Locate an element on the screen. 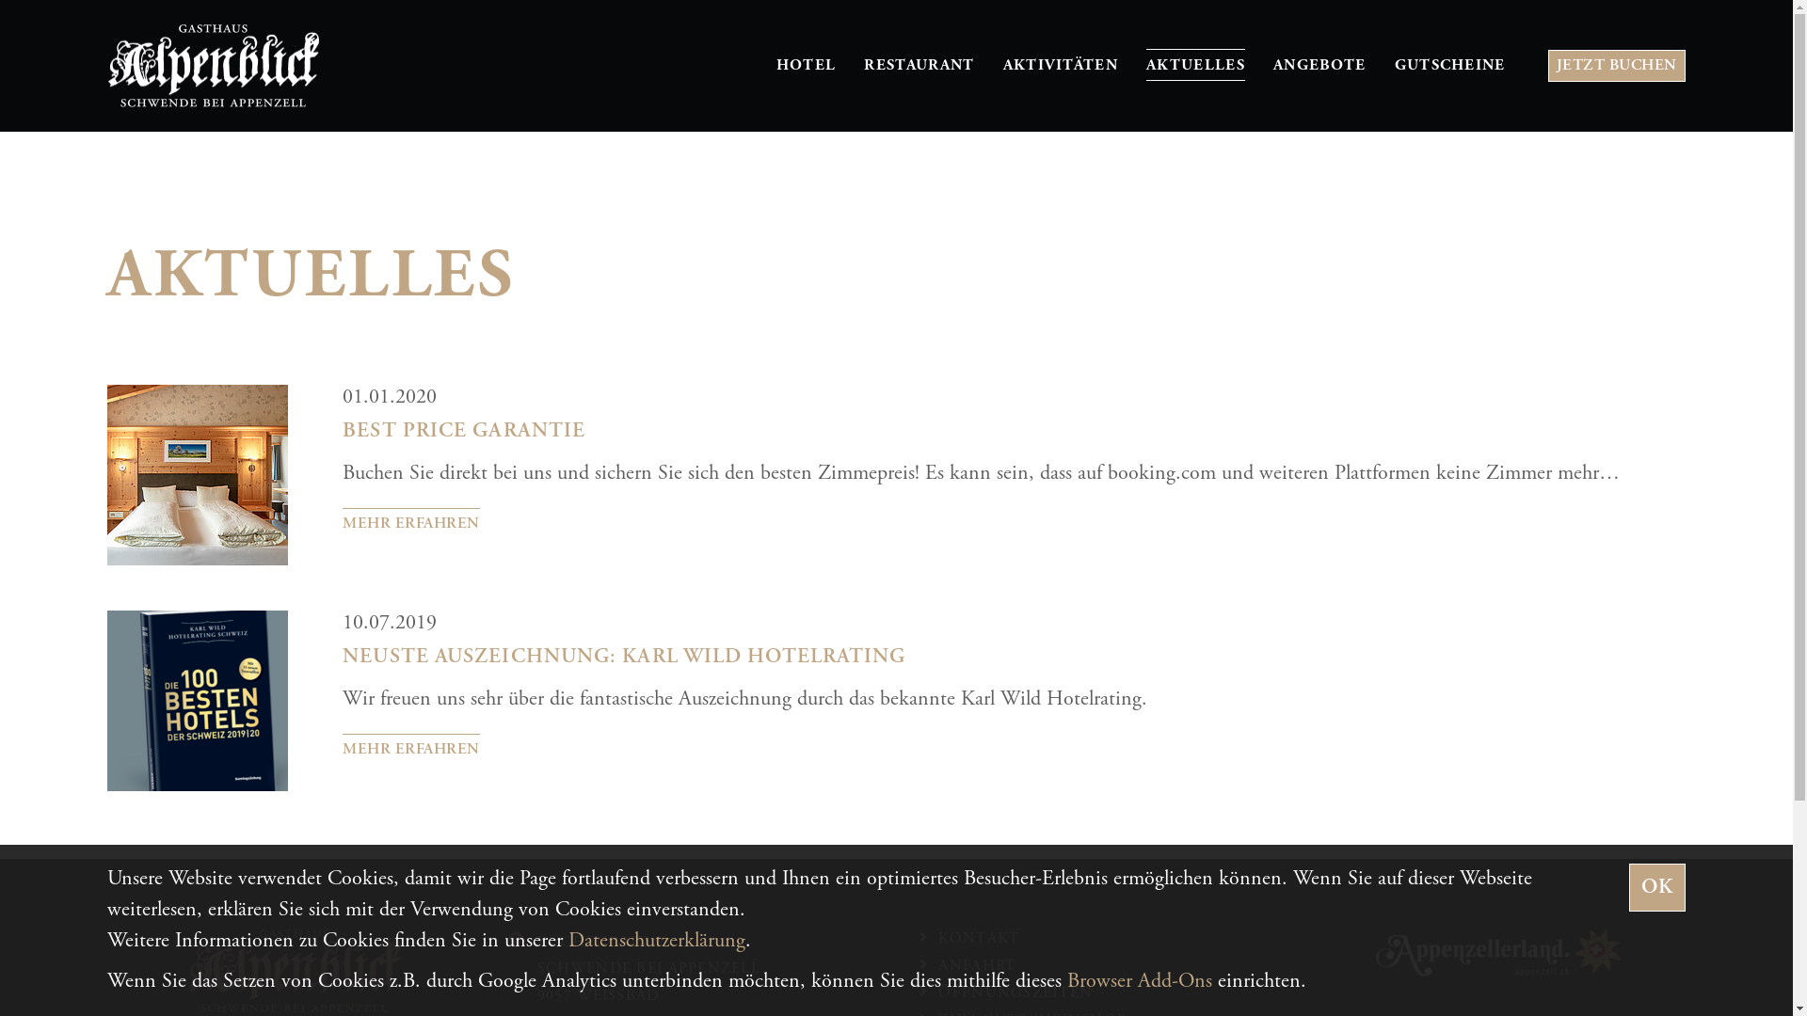 The image size is (1807, 1016). GUTSCHEINE is located at coordinates (1450, 66).